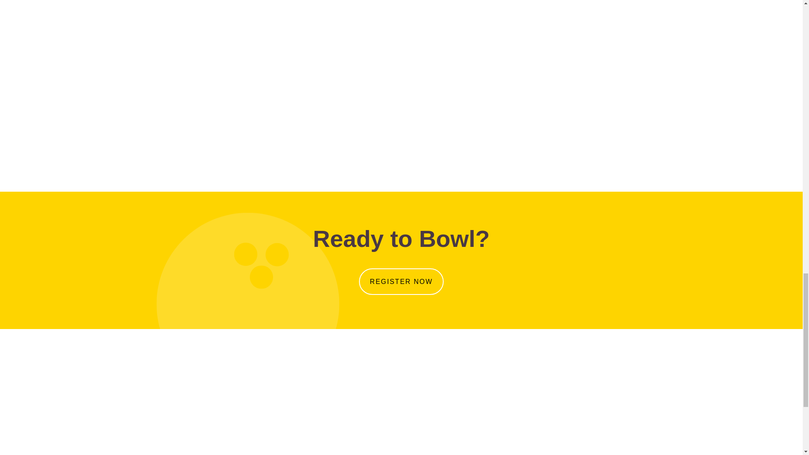 The image size is (809, 455). Describe the element at coordinates (401, 281) in the screenshot. I see `REGISTER NOW` at that location.